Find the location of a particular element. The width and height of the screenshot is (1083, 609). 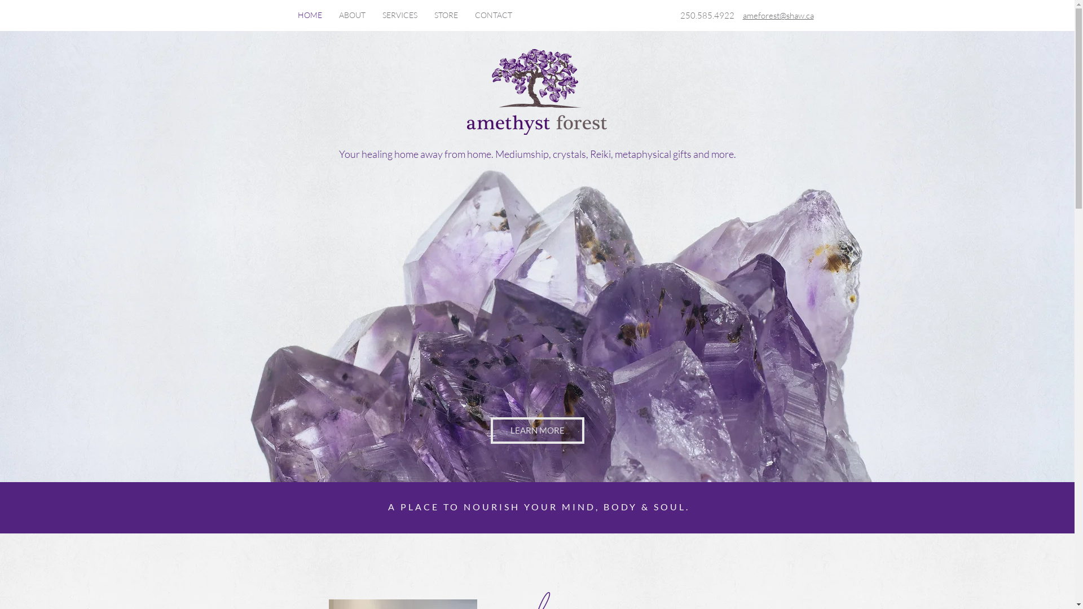

LEARN MORE is located at coordinates (538, 431).